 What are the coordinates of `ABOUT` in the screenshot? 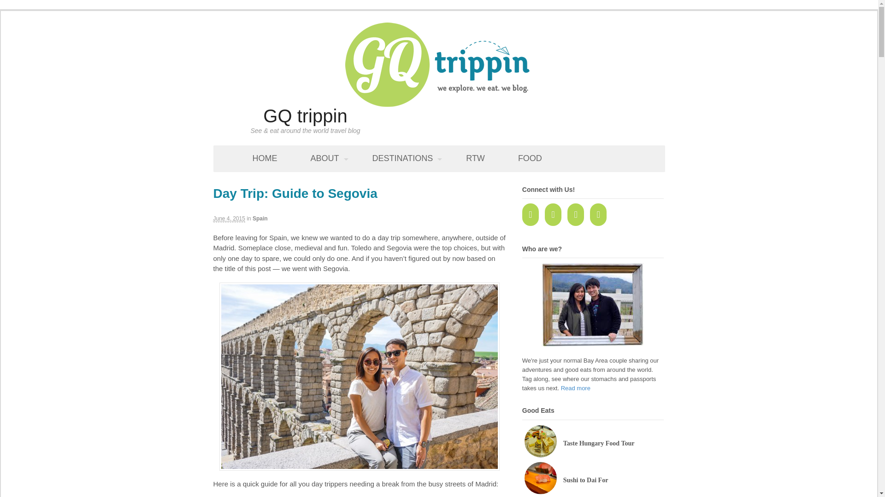 It's located at (324, 158).